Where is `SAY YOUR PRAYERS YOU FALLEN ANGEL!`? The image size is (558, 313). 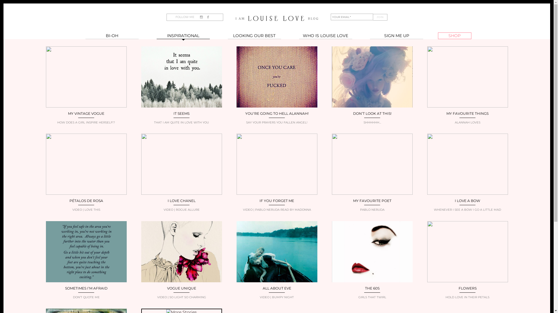 SAY YOUR PRAYERS YOU FALLEN ANGEL! is located at coordinates (277, 122).